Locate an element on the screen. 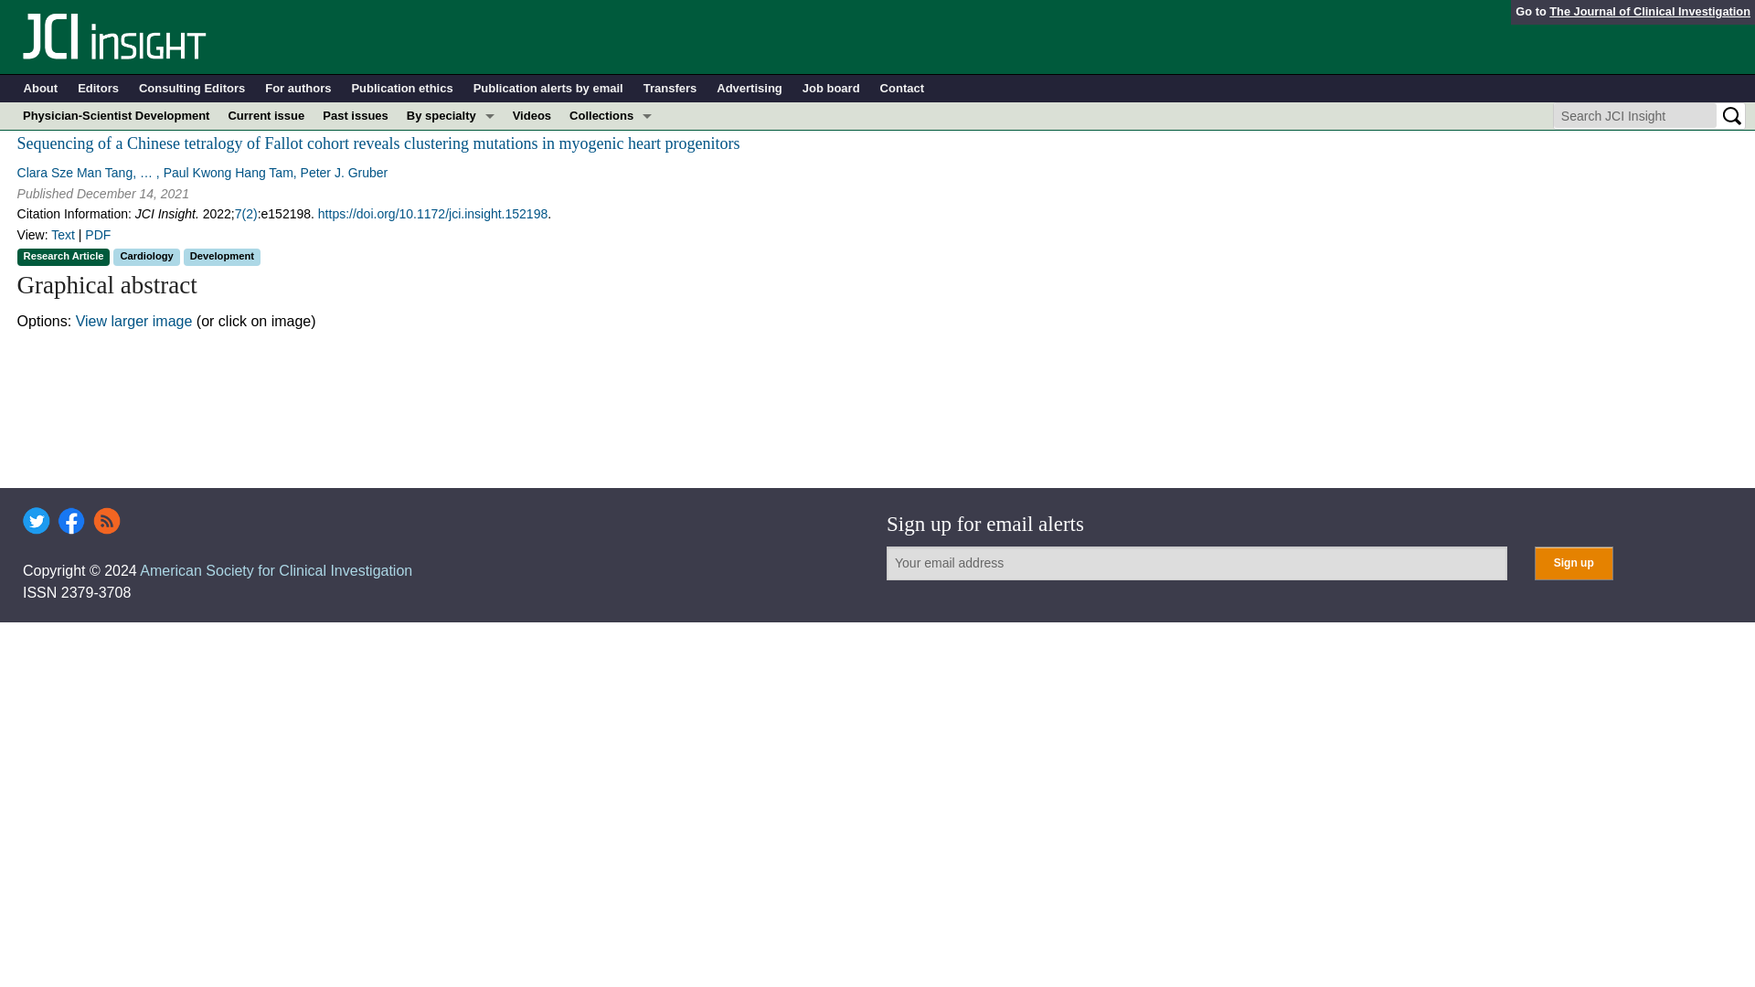  Physician-Scientist Development is located at coordinates (611, 280).